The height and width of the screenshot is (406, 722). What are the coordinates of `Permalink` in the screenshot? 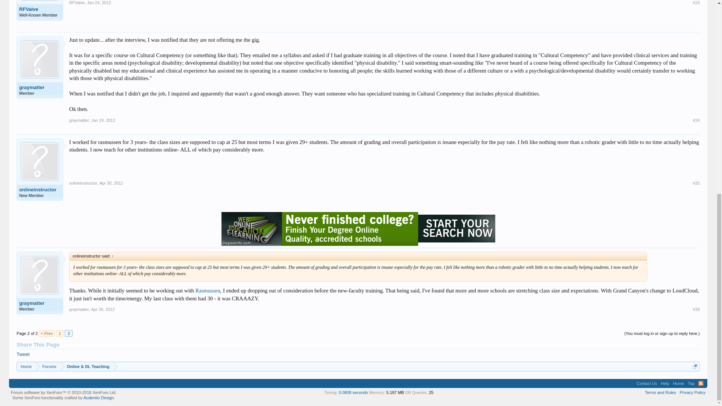 It's located at (111, 183).